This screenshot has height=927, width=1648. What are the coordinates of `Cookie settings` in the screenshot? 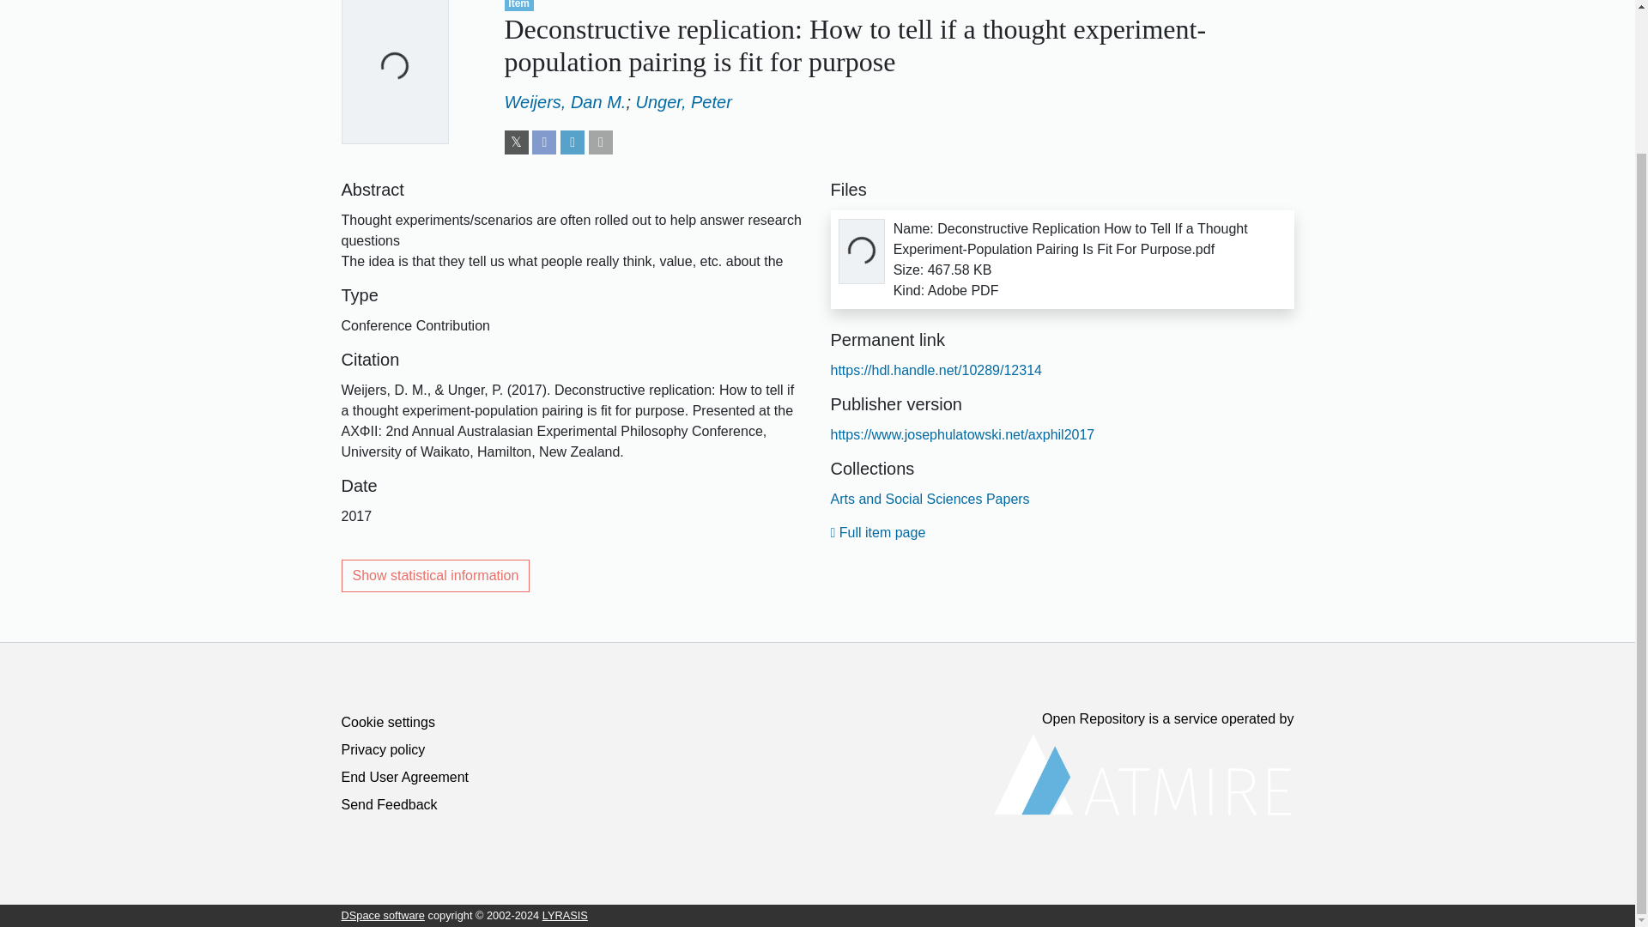 It's located at (388, 721).